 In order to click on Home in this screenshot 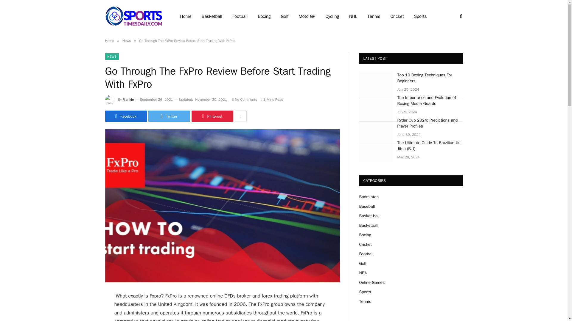, I will do `click(109, 40)`.